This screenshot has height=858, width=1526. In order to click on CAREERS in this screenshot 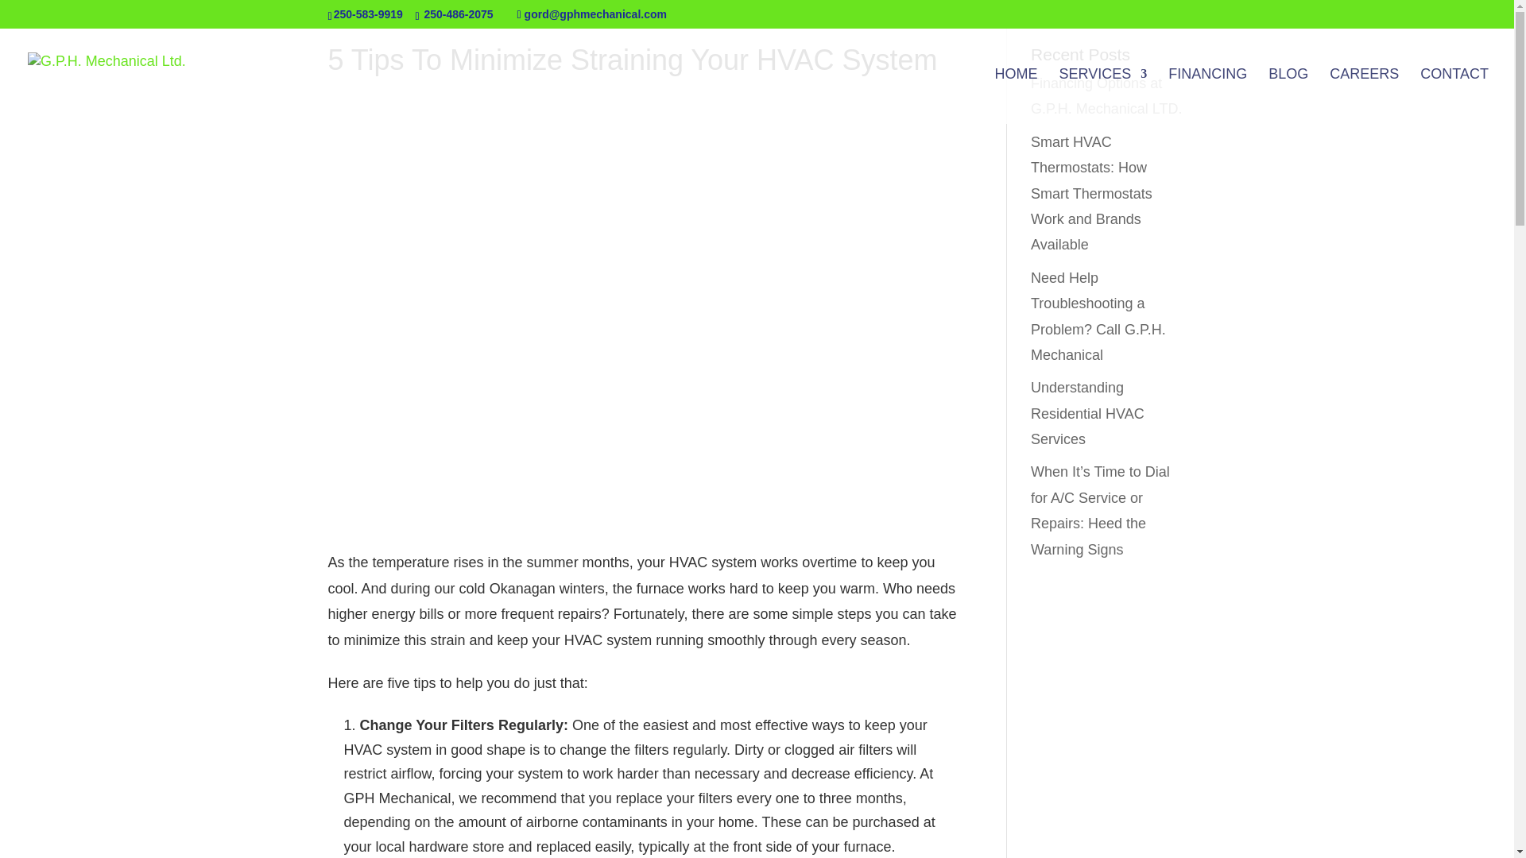, I will do `click(1364, 95)`.